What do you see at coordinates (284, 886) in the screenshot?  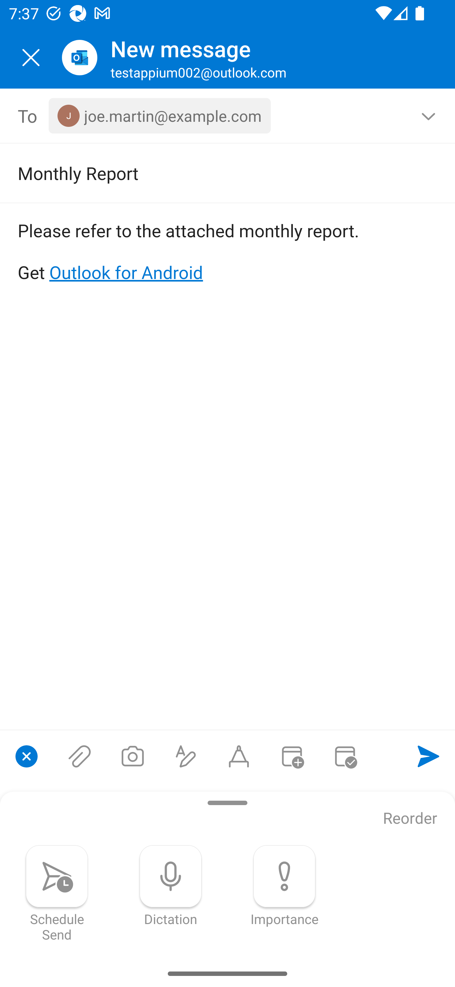 I see `Importance` at bounding box center [284, 886].